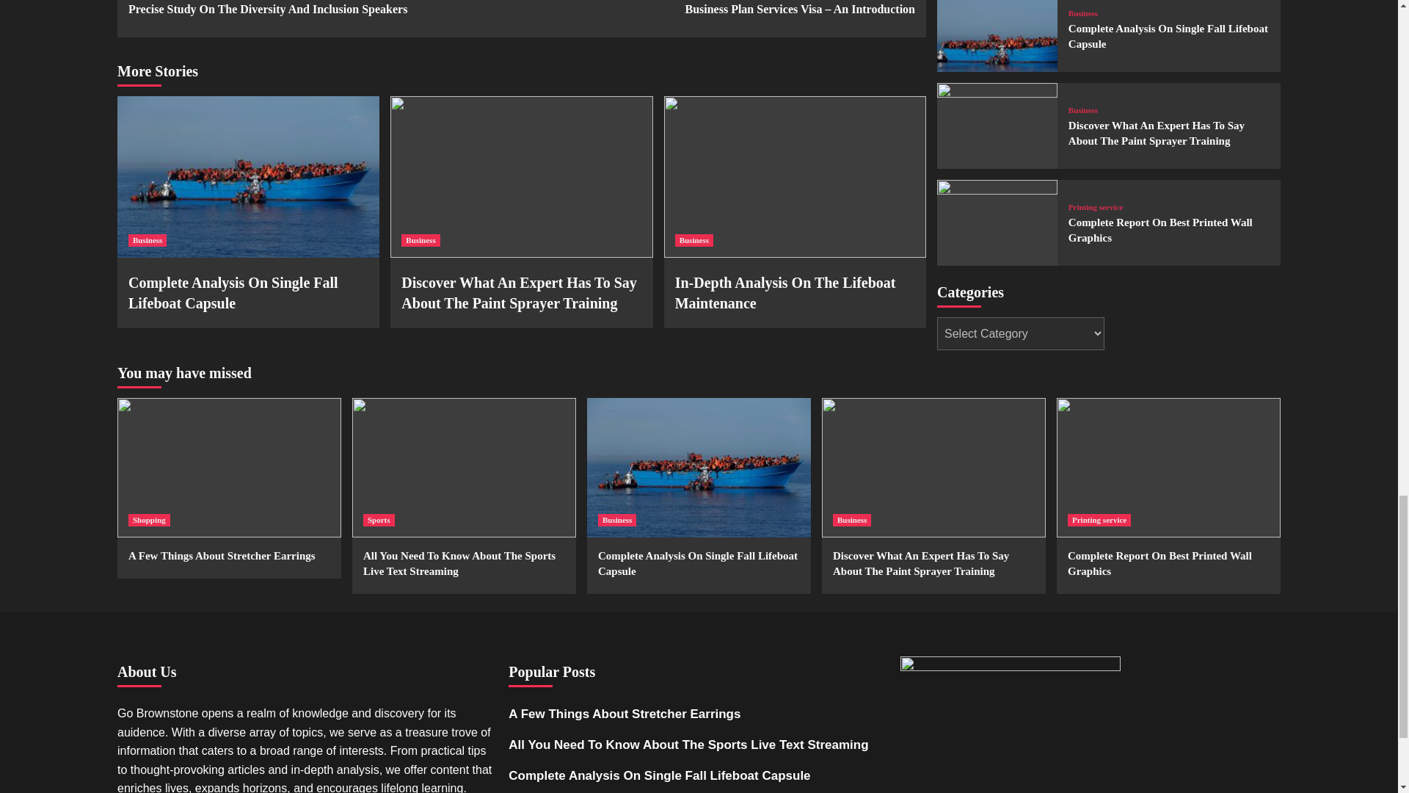  Describe the element at coordinates (233, 292) in the screenshot. I see `Complete Analysis On Single Fall Lifeboat Capsule` at that location.